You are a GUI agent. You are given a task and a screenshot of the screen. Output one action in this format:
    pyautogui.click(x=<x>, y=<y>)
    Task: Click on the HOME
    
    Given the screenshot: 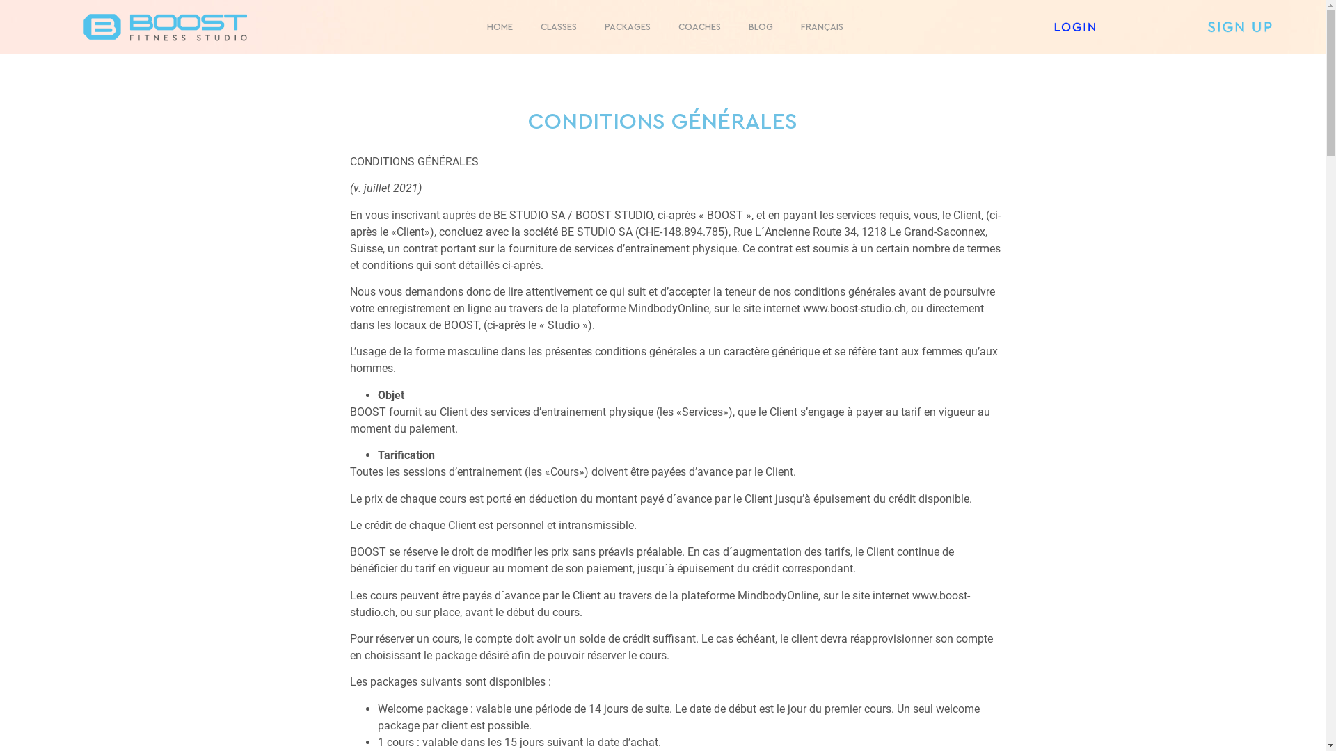 What is the action you would take?
    pyautogui.click(x=500, y=27)
    